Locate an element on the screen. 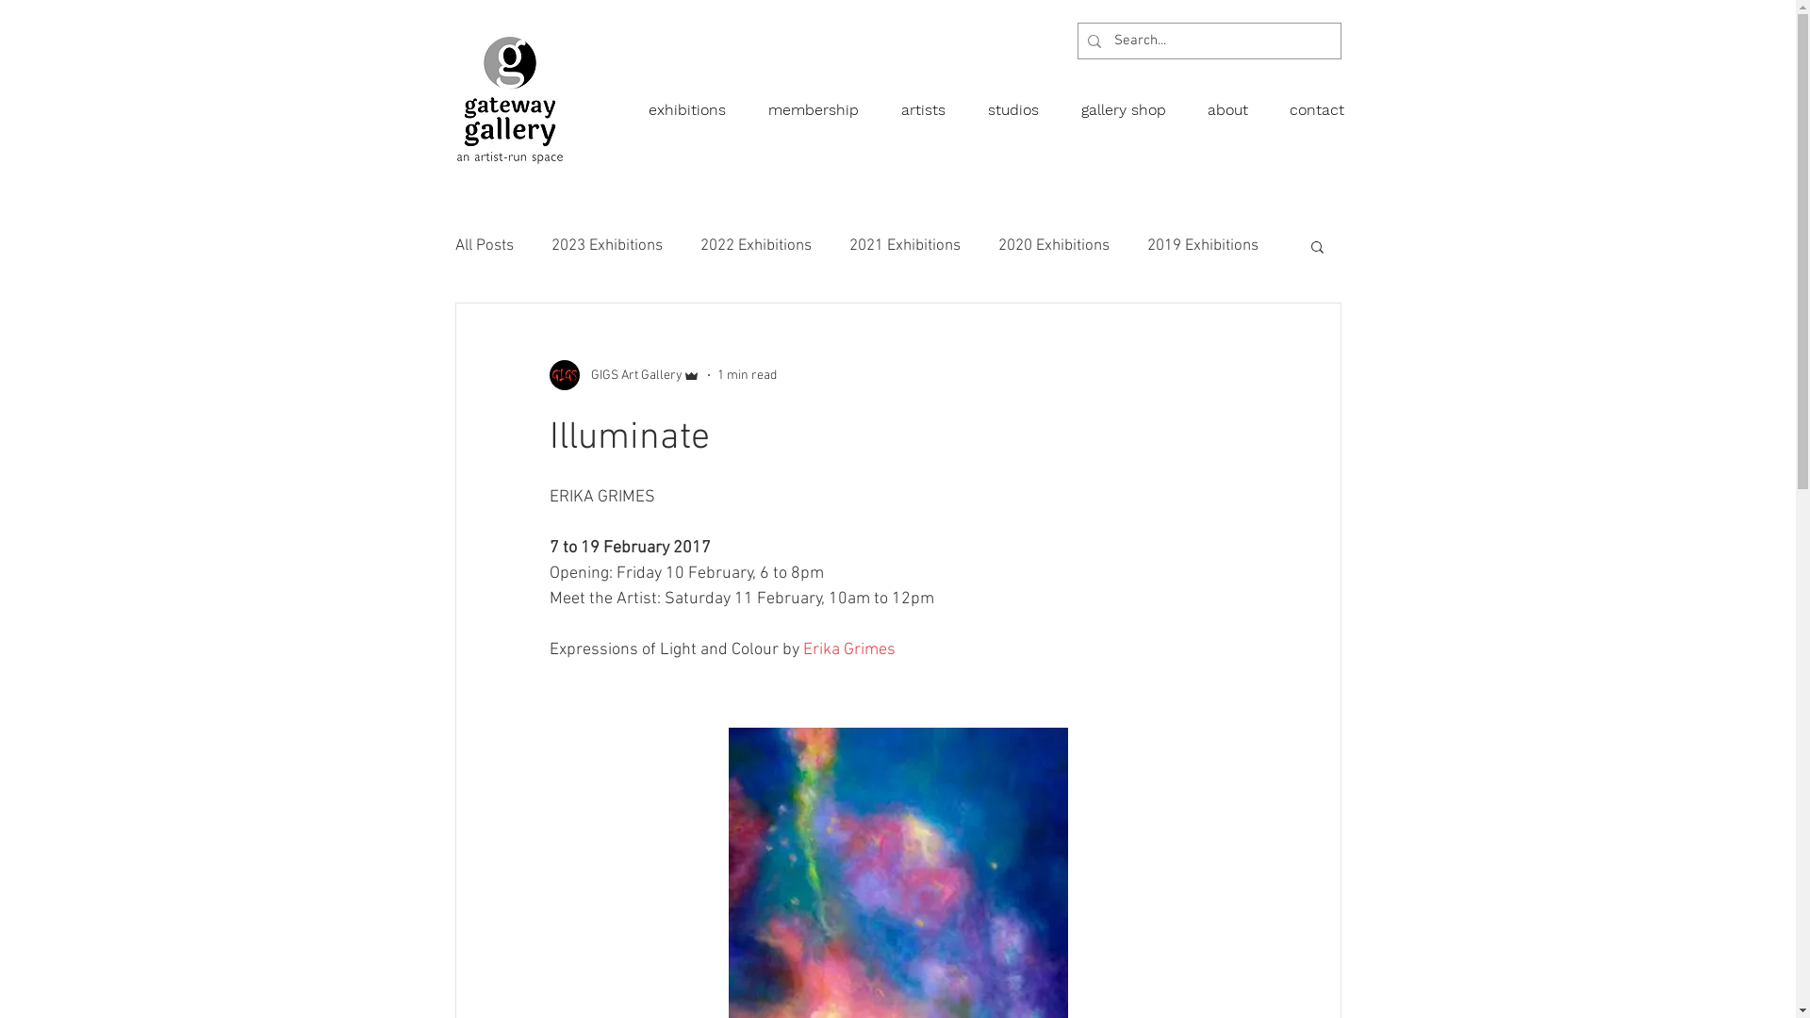  2022 Exhibitions is located at coordinates (755, 246).